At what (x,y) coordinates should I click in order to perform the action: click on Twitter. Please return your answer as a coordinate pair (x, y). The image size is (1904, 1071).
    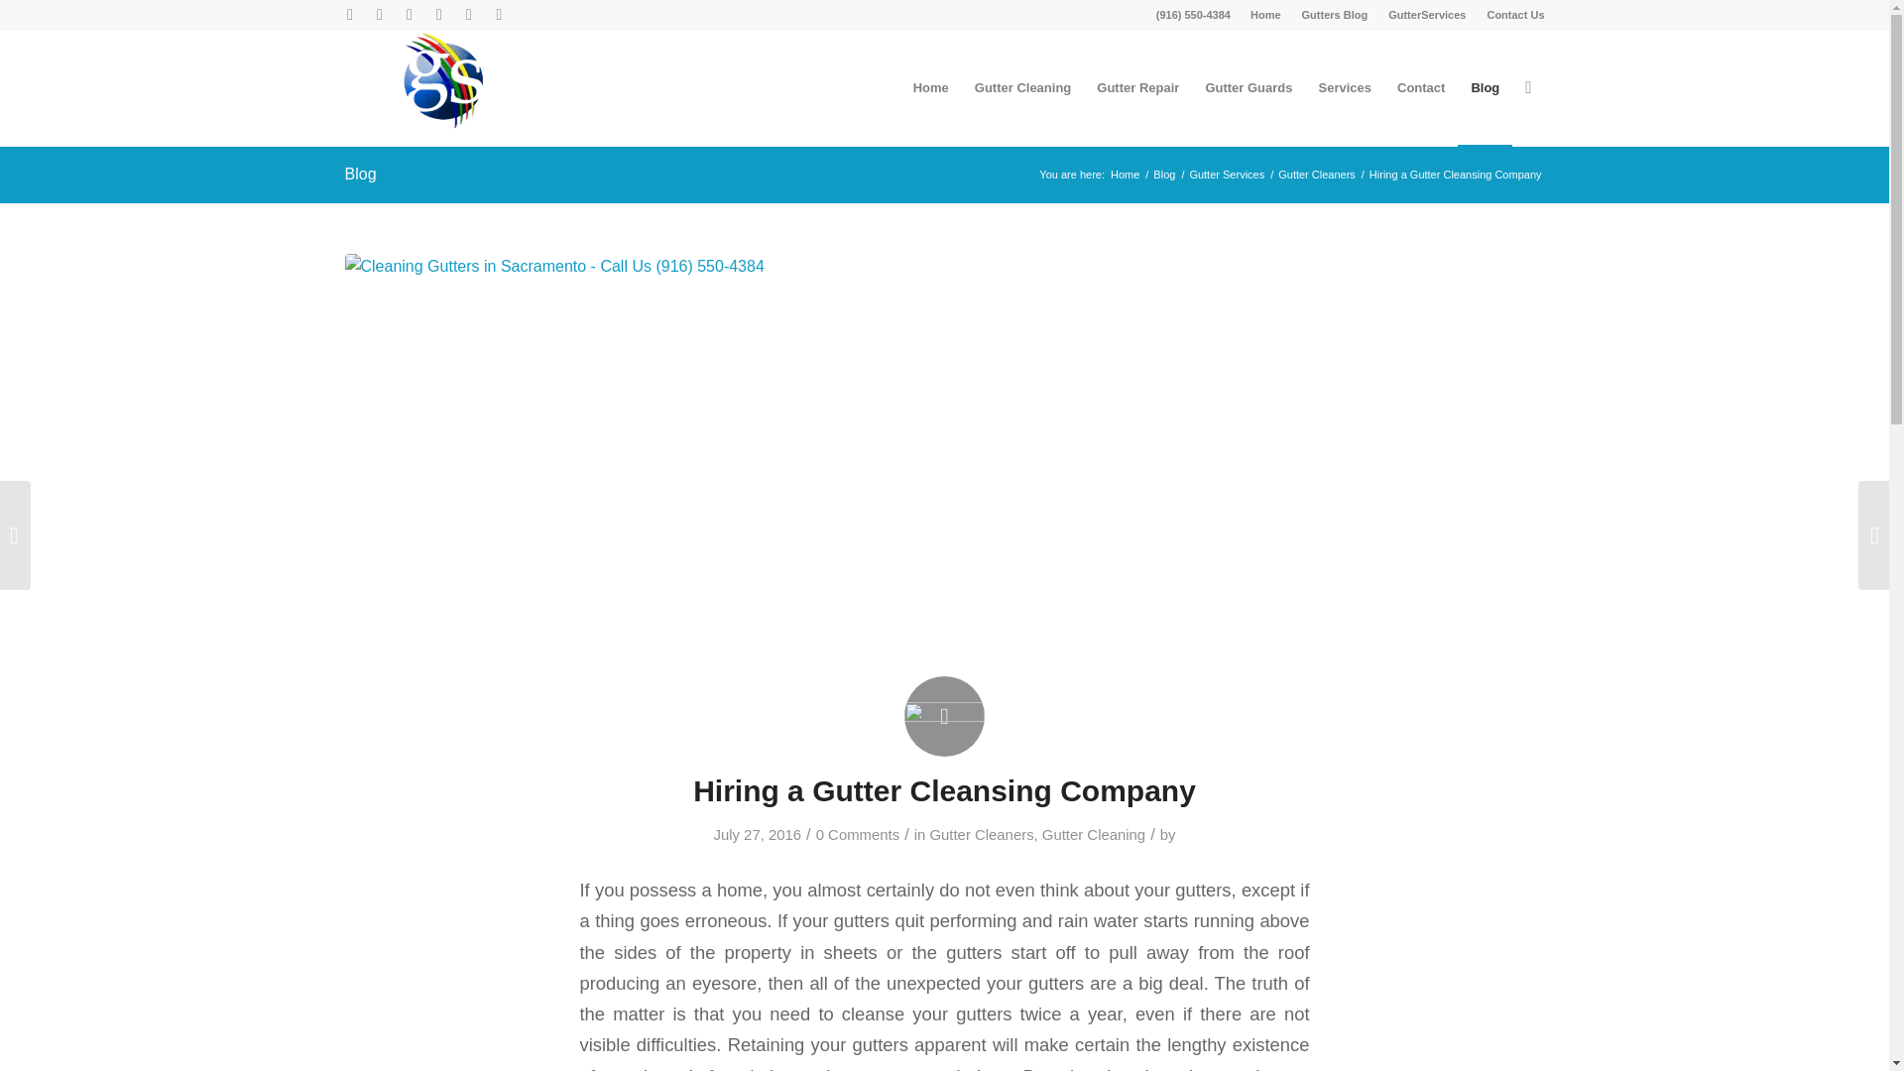
    Looking at the image, I should click on (349, 15).